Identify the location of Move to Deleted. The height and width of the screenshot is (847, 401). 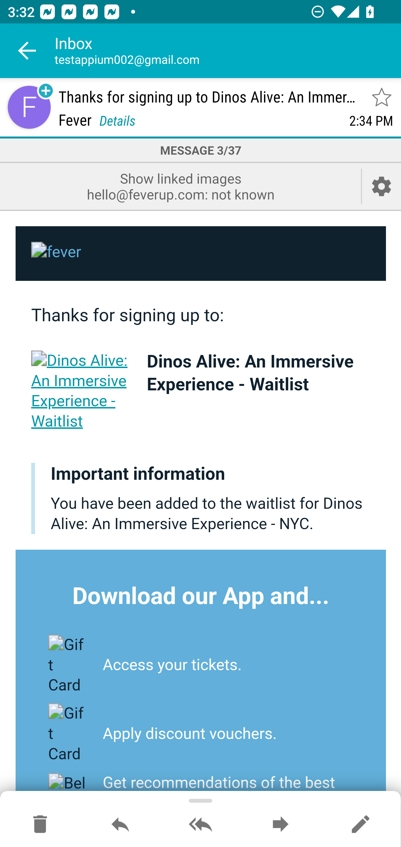
(40, 825).